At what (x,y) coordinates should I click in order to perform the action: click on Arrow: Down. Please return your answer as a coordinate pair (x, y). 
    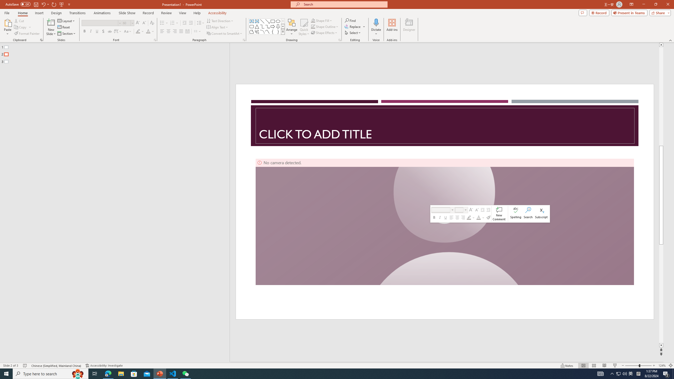
    Looking at the image, I should click on (278, 26).